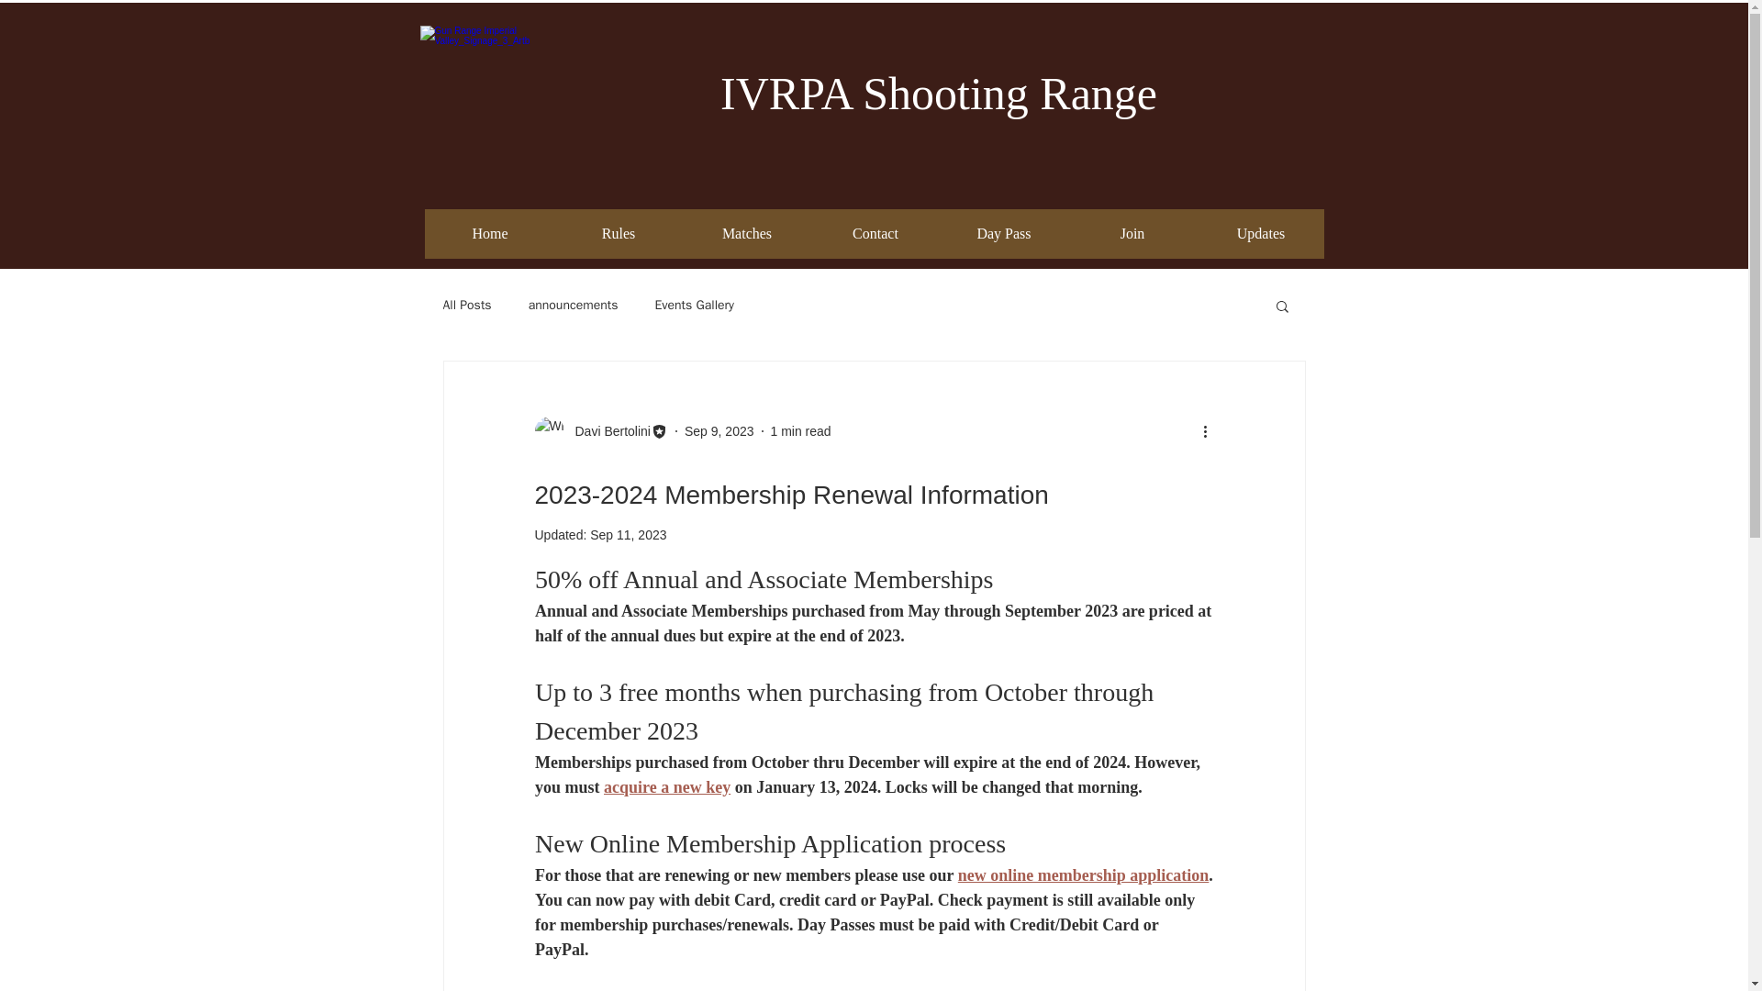 This screenshot has width=1762, height=991. What do you see at coordinates (747, 233) in the screenshot?
I see `Matches` at bounding box center [747, 233].